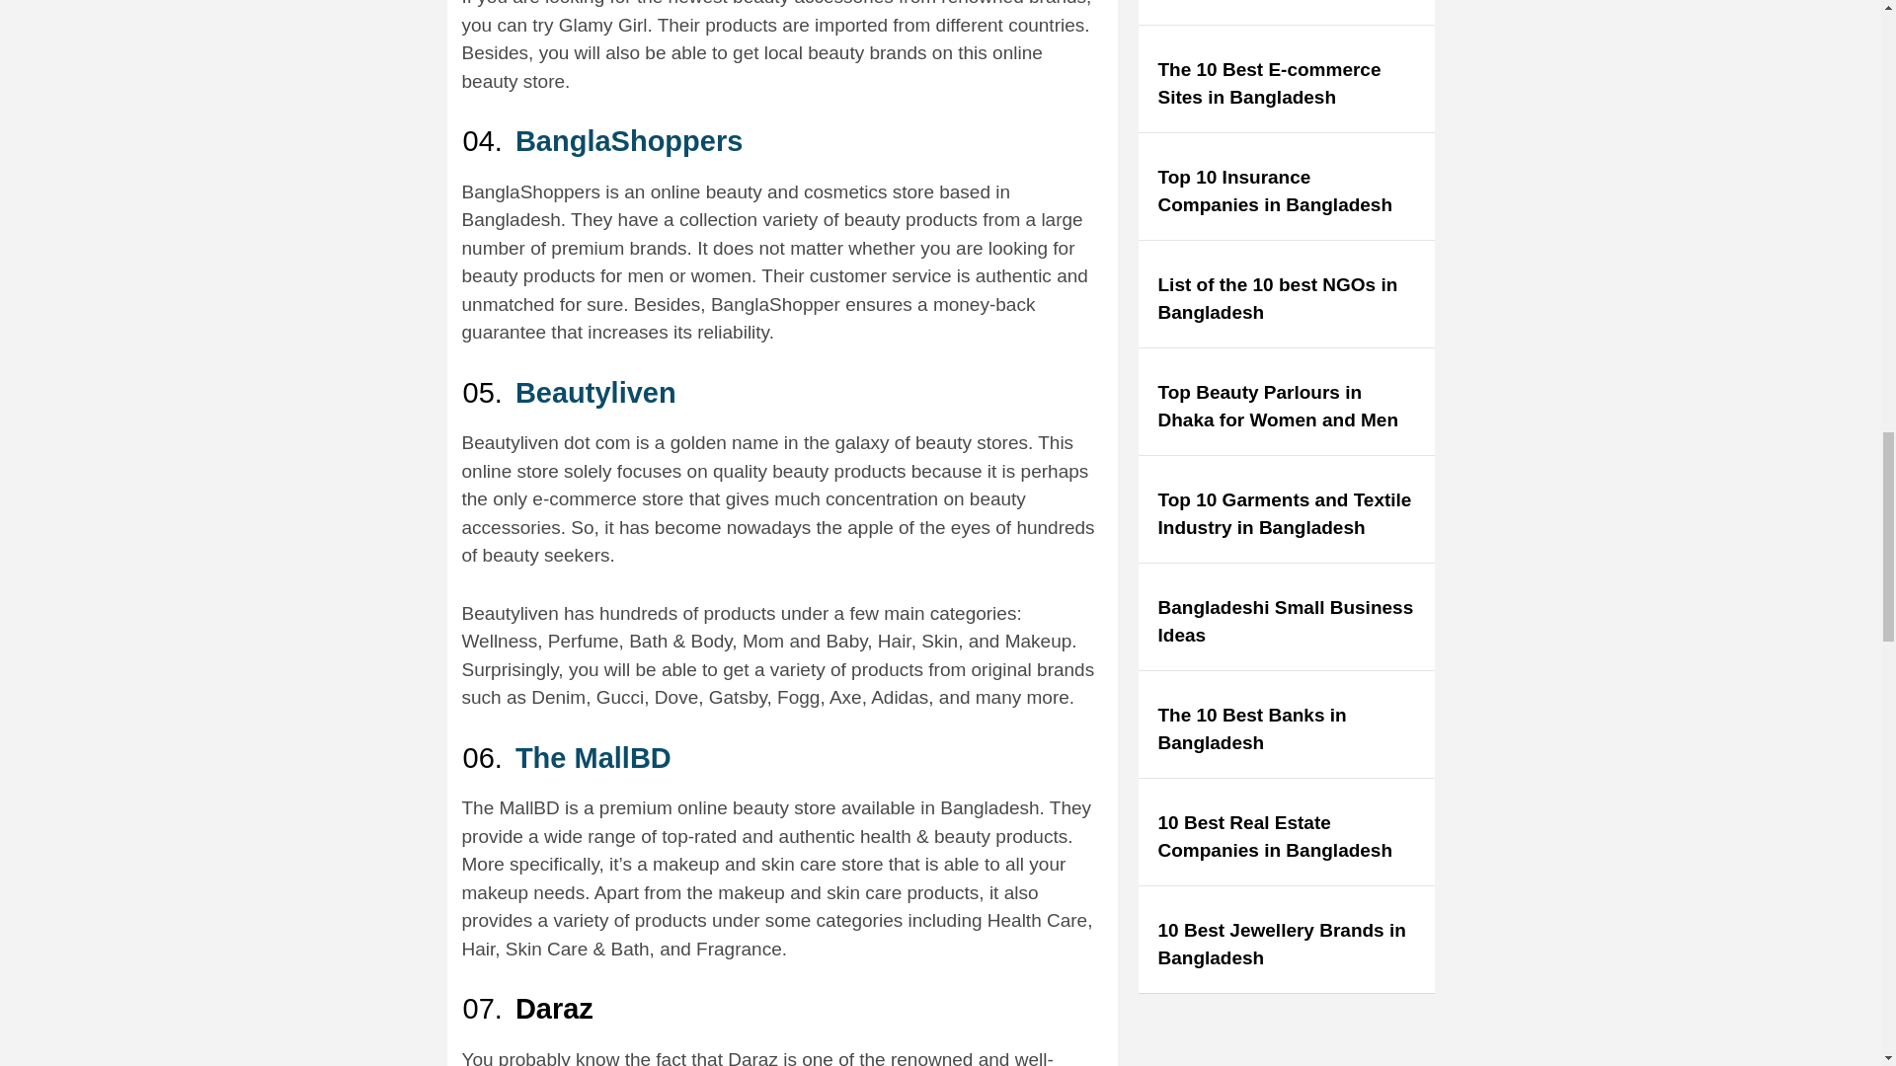  What do you see at coordinates (629, 140) in the screenshot?
I see `BanglaShoppers` at bounding box center [629, 140].